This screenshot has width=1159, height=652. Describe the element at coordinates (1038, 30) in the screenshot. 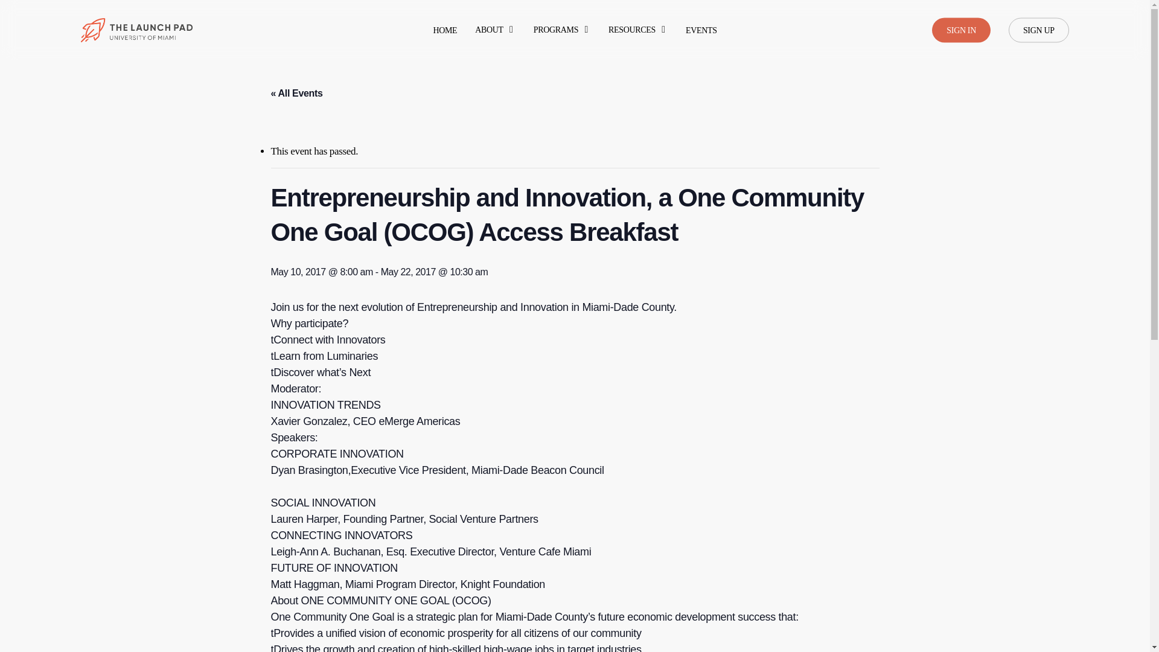

I see `SIGN UP` at that location.